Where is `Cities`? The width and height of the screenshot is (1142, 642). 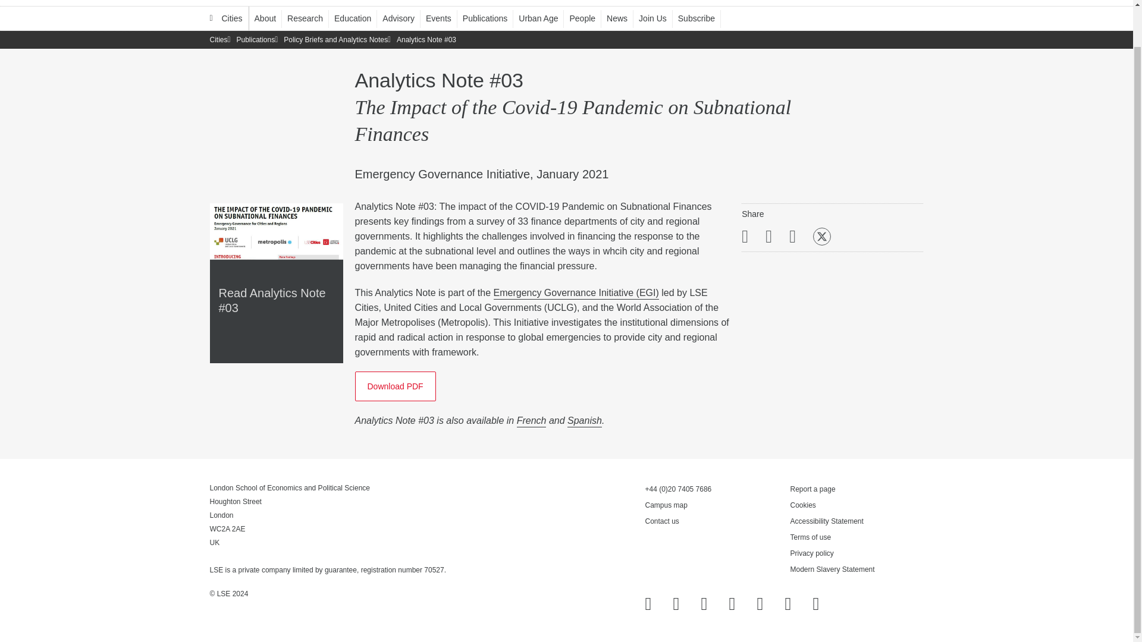 Cities is located at coordinates (226, 18).